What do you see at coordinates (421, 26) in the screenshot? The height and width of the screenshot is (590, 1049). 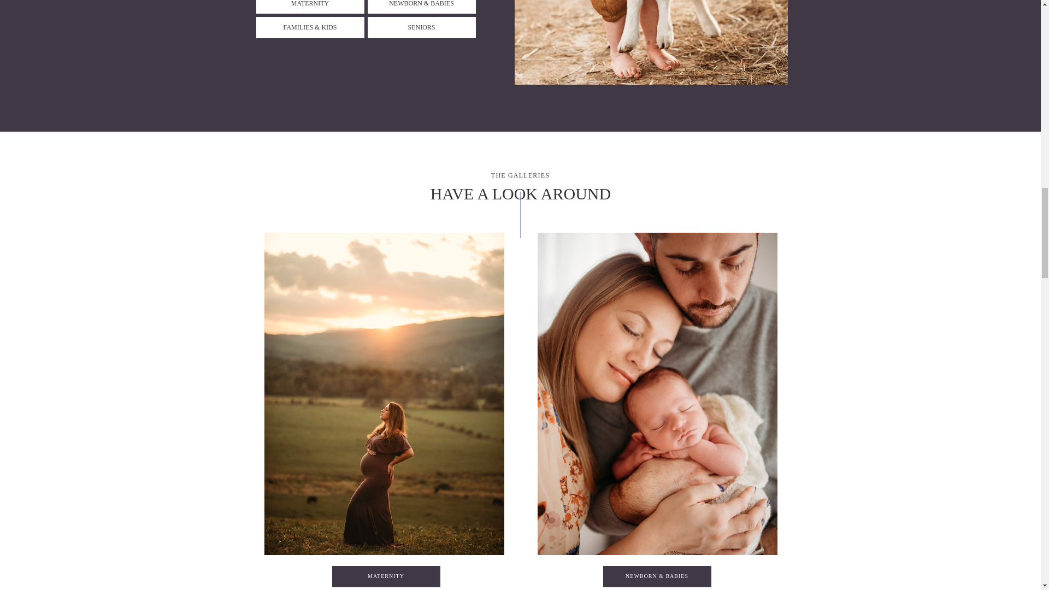 I see `SENIORS` at bounding box center [421, 26].